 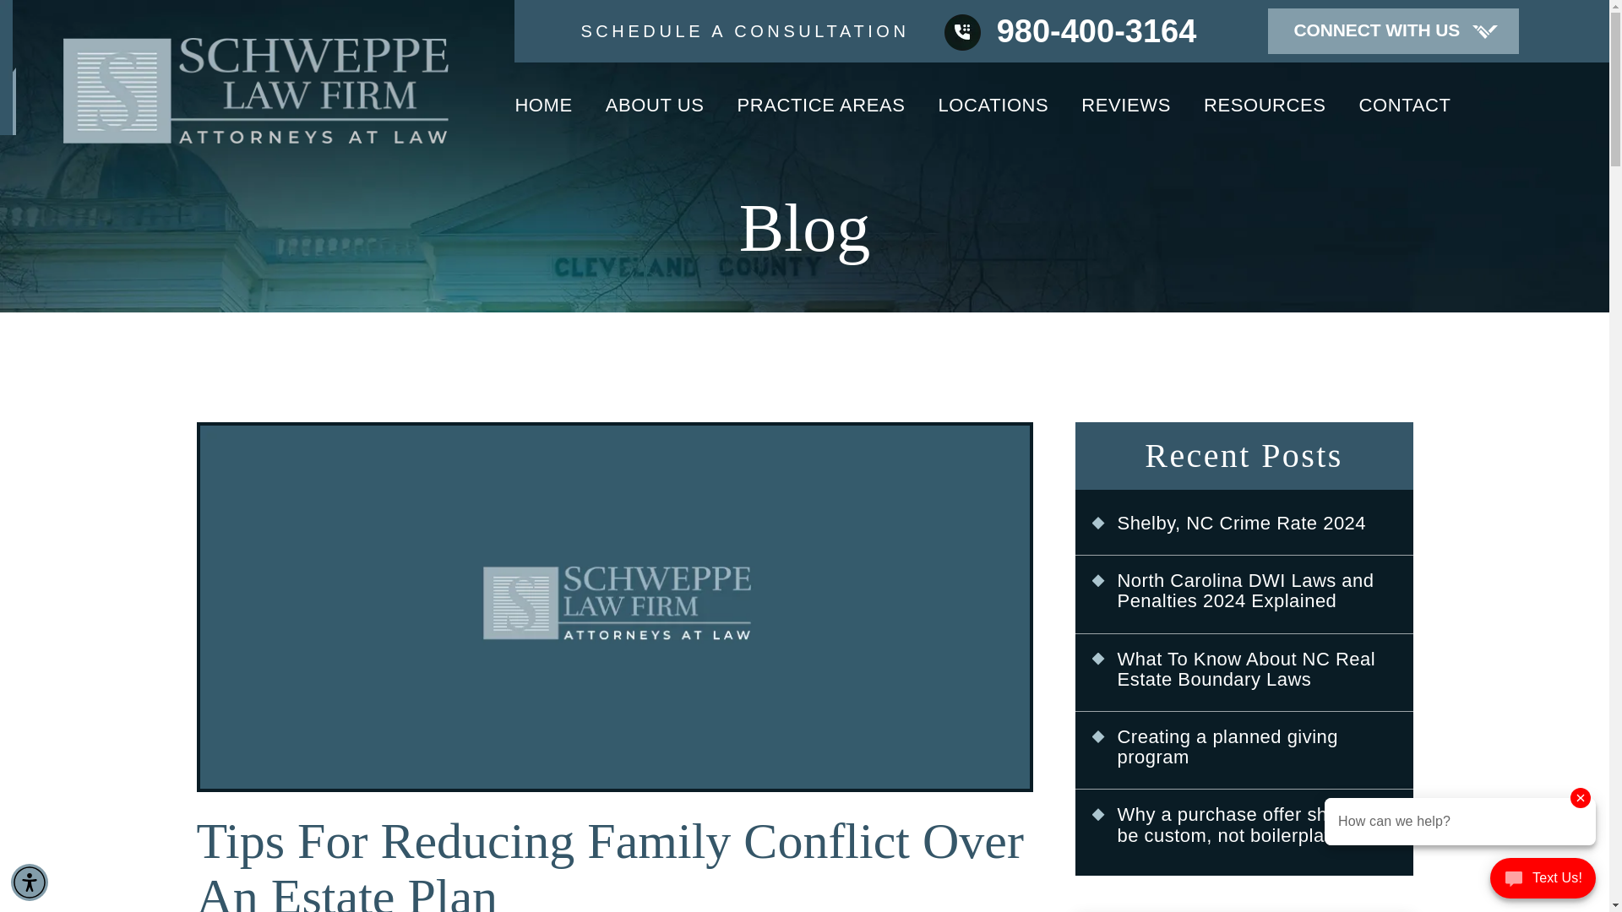 I want to click on CONTACT, so click(x=1405, y=111).